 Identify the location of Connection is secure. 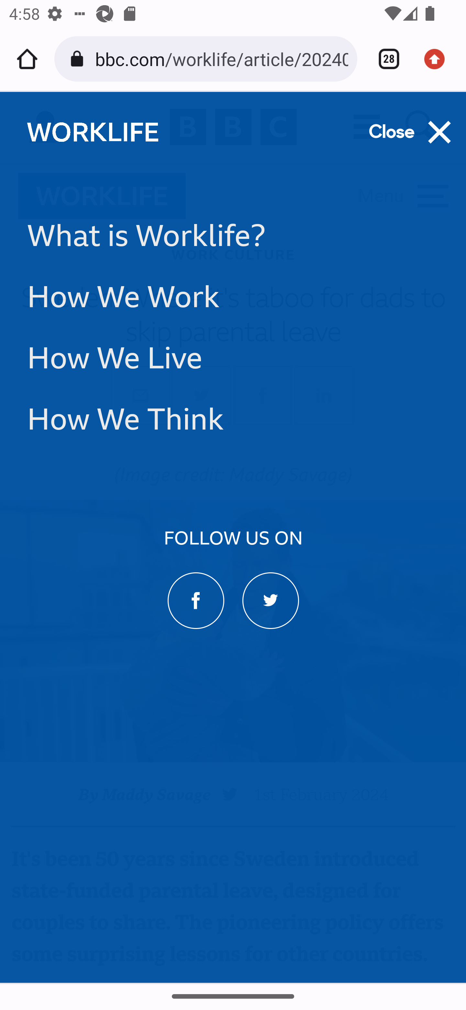
(79, 59).